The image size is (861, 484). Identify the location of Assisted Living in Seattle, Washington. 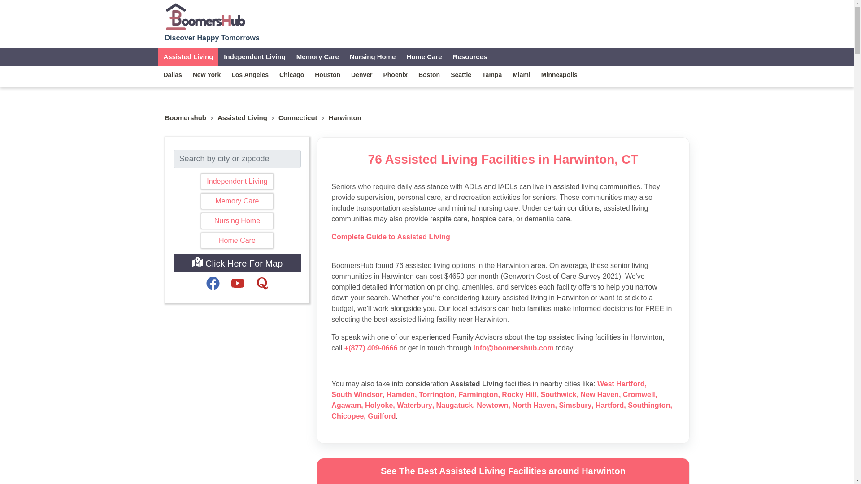
(461, 74).